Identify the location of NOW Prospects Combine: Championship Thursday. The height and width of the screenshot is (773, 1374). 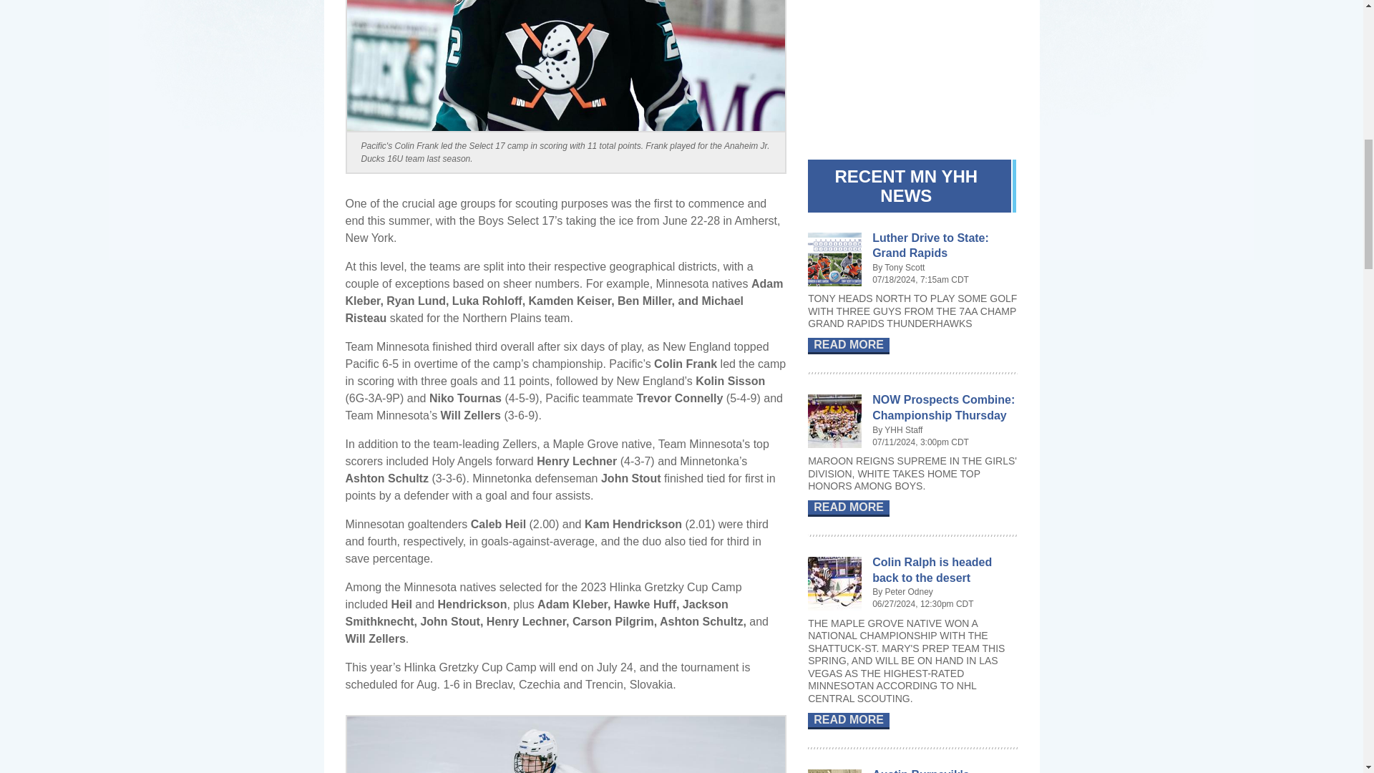
(943, 407).